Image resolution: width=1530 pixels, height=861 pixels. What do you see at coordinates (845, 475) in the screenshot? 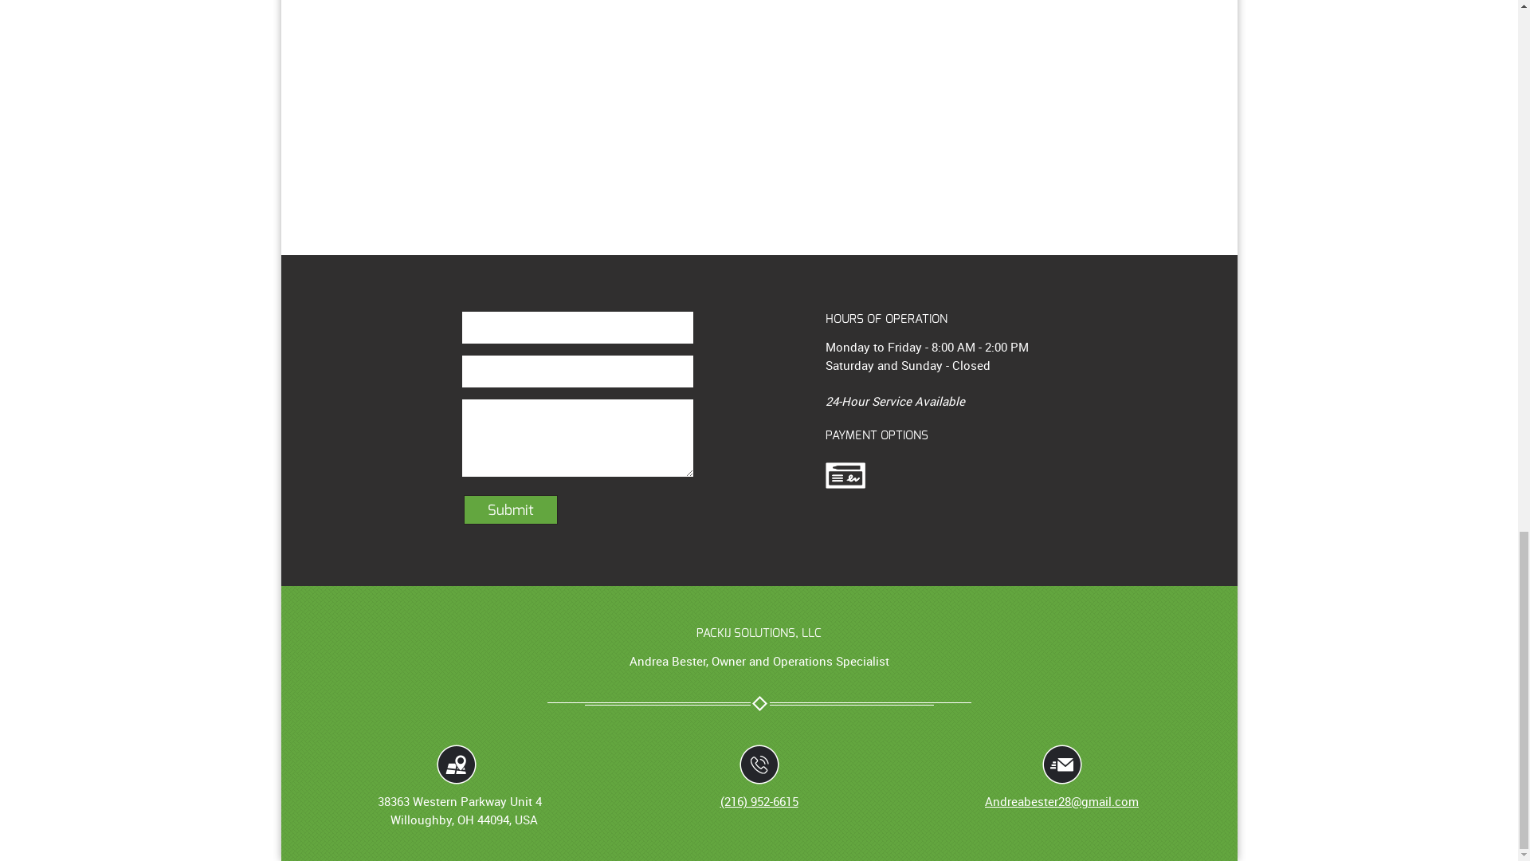
I see `Check` at bounding box center [845, 475].